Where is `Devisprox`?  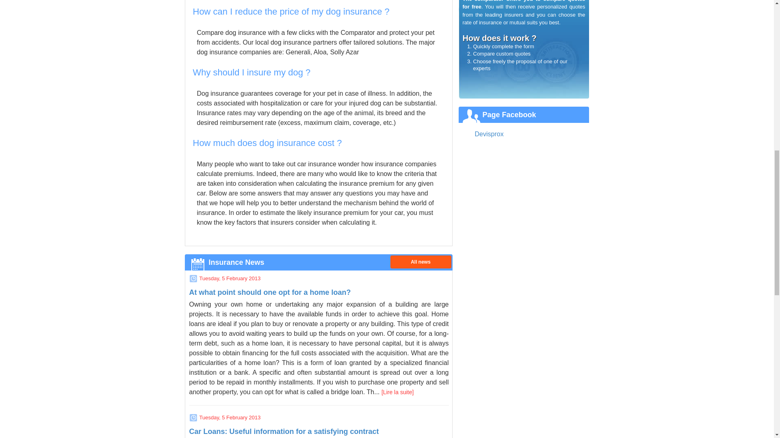 Devisprox is located at coordinates (488, 134).